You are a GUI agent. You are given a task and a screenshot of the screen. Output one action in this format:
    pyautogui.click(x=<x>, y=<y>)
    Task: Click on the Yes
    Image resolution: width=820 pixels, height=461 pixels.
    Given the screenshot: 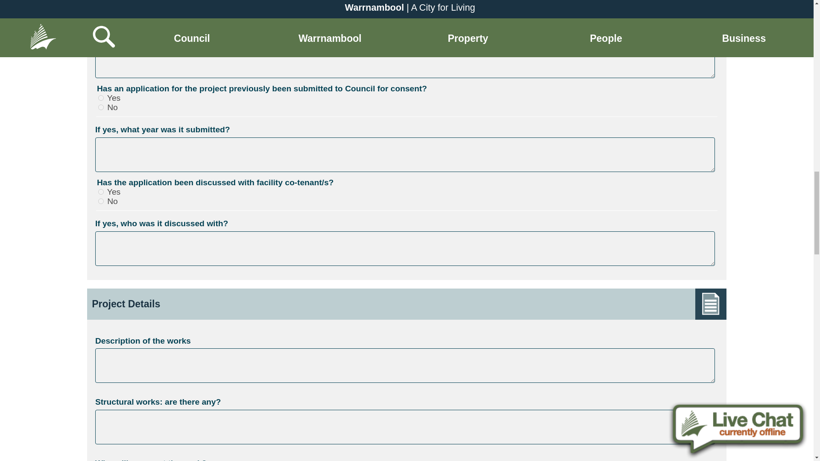 What is the action you would take?
    pyautogui.click(x=101, y=191)
    